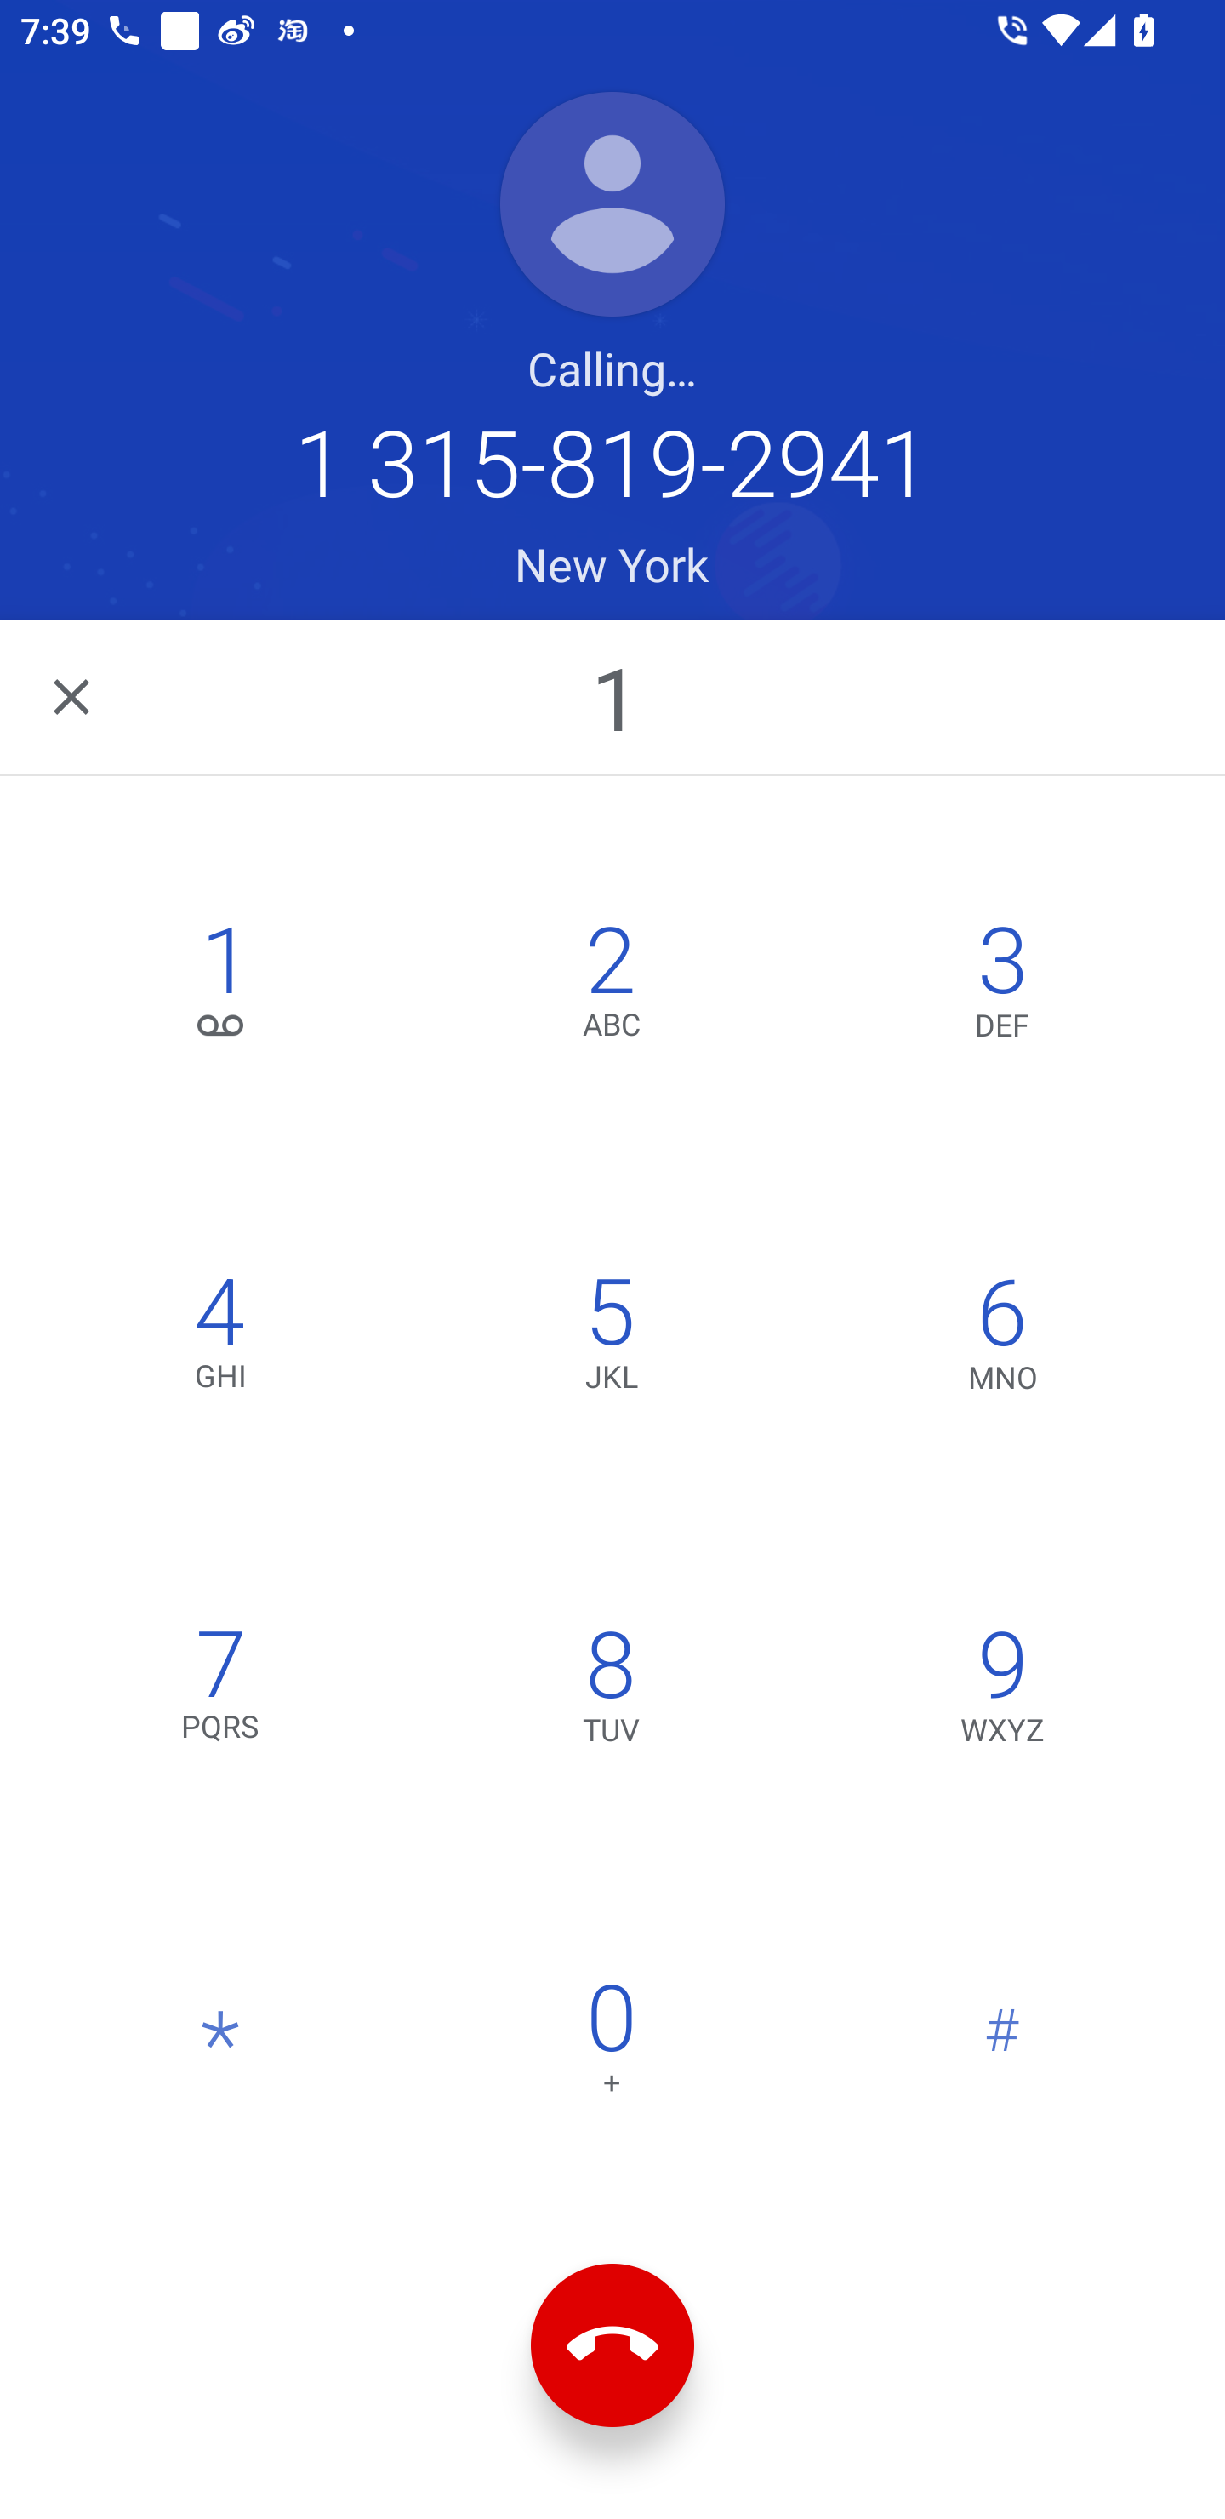 This screenshot has height=2519, width=1225. What do you see at coordinates (221, 1339) in the screenshot?
I see `4,GHI 4 GHI` at bounding box center [221, 1339].